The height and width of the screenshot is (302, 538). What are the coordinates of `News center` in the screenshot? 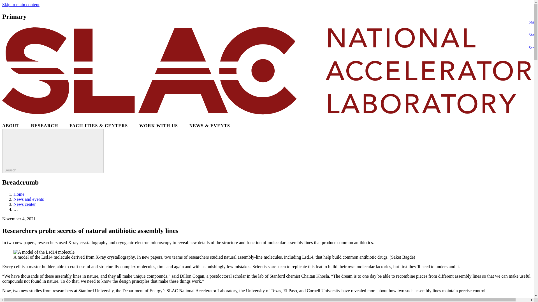 It's located at (25, 204).